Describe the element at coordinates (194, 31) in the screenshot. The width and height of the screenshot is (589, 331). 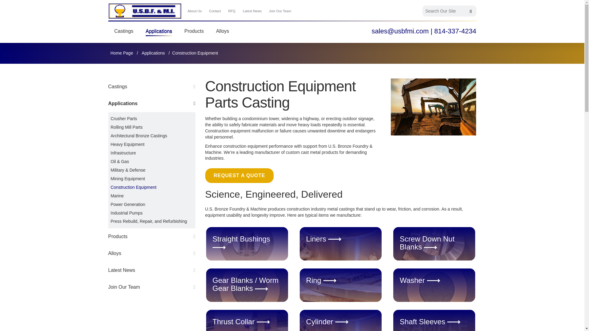
I see `Products` at that location.